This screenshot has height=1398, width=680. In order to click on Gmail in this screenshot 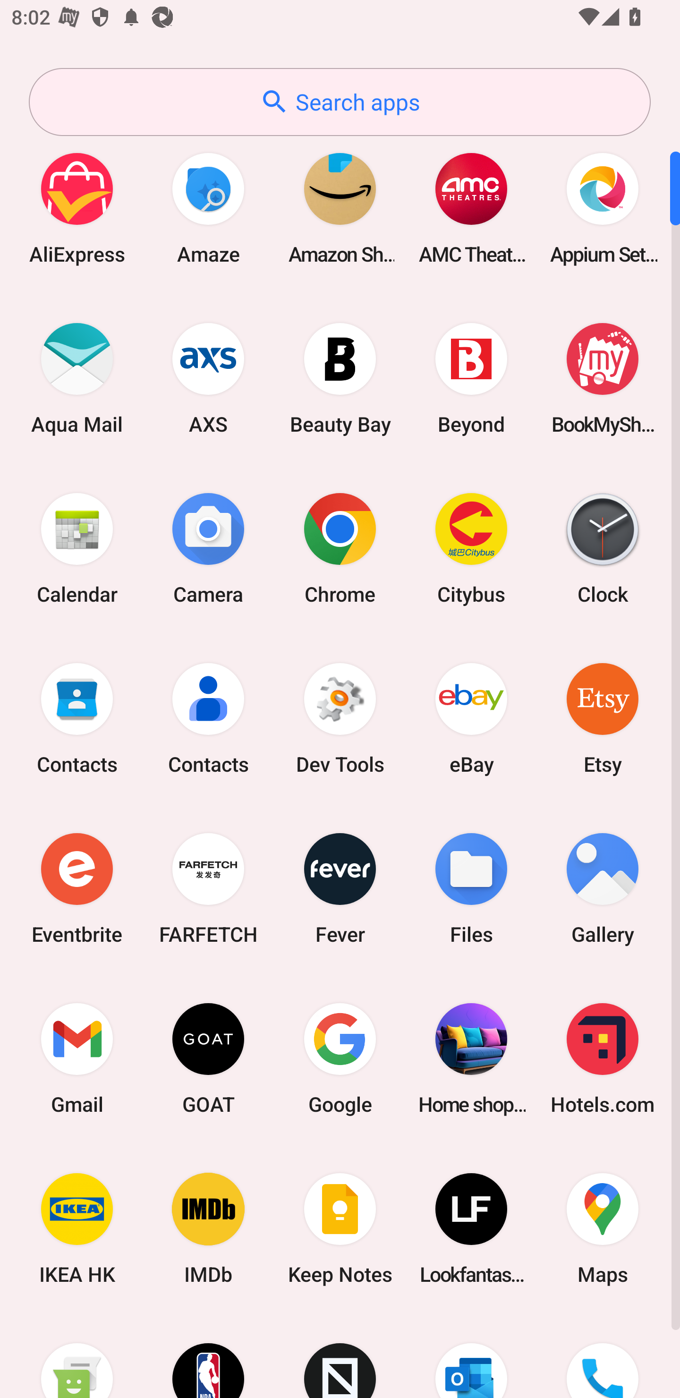, I will do `click(77, 1058)`.